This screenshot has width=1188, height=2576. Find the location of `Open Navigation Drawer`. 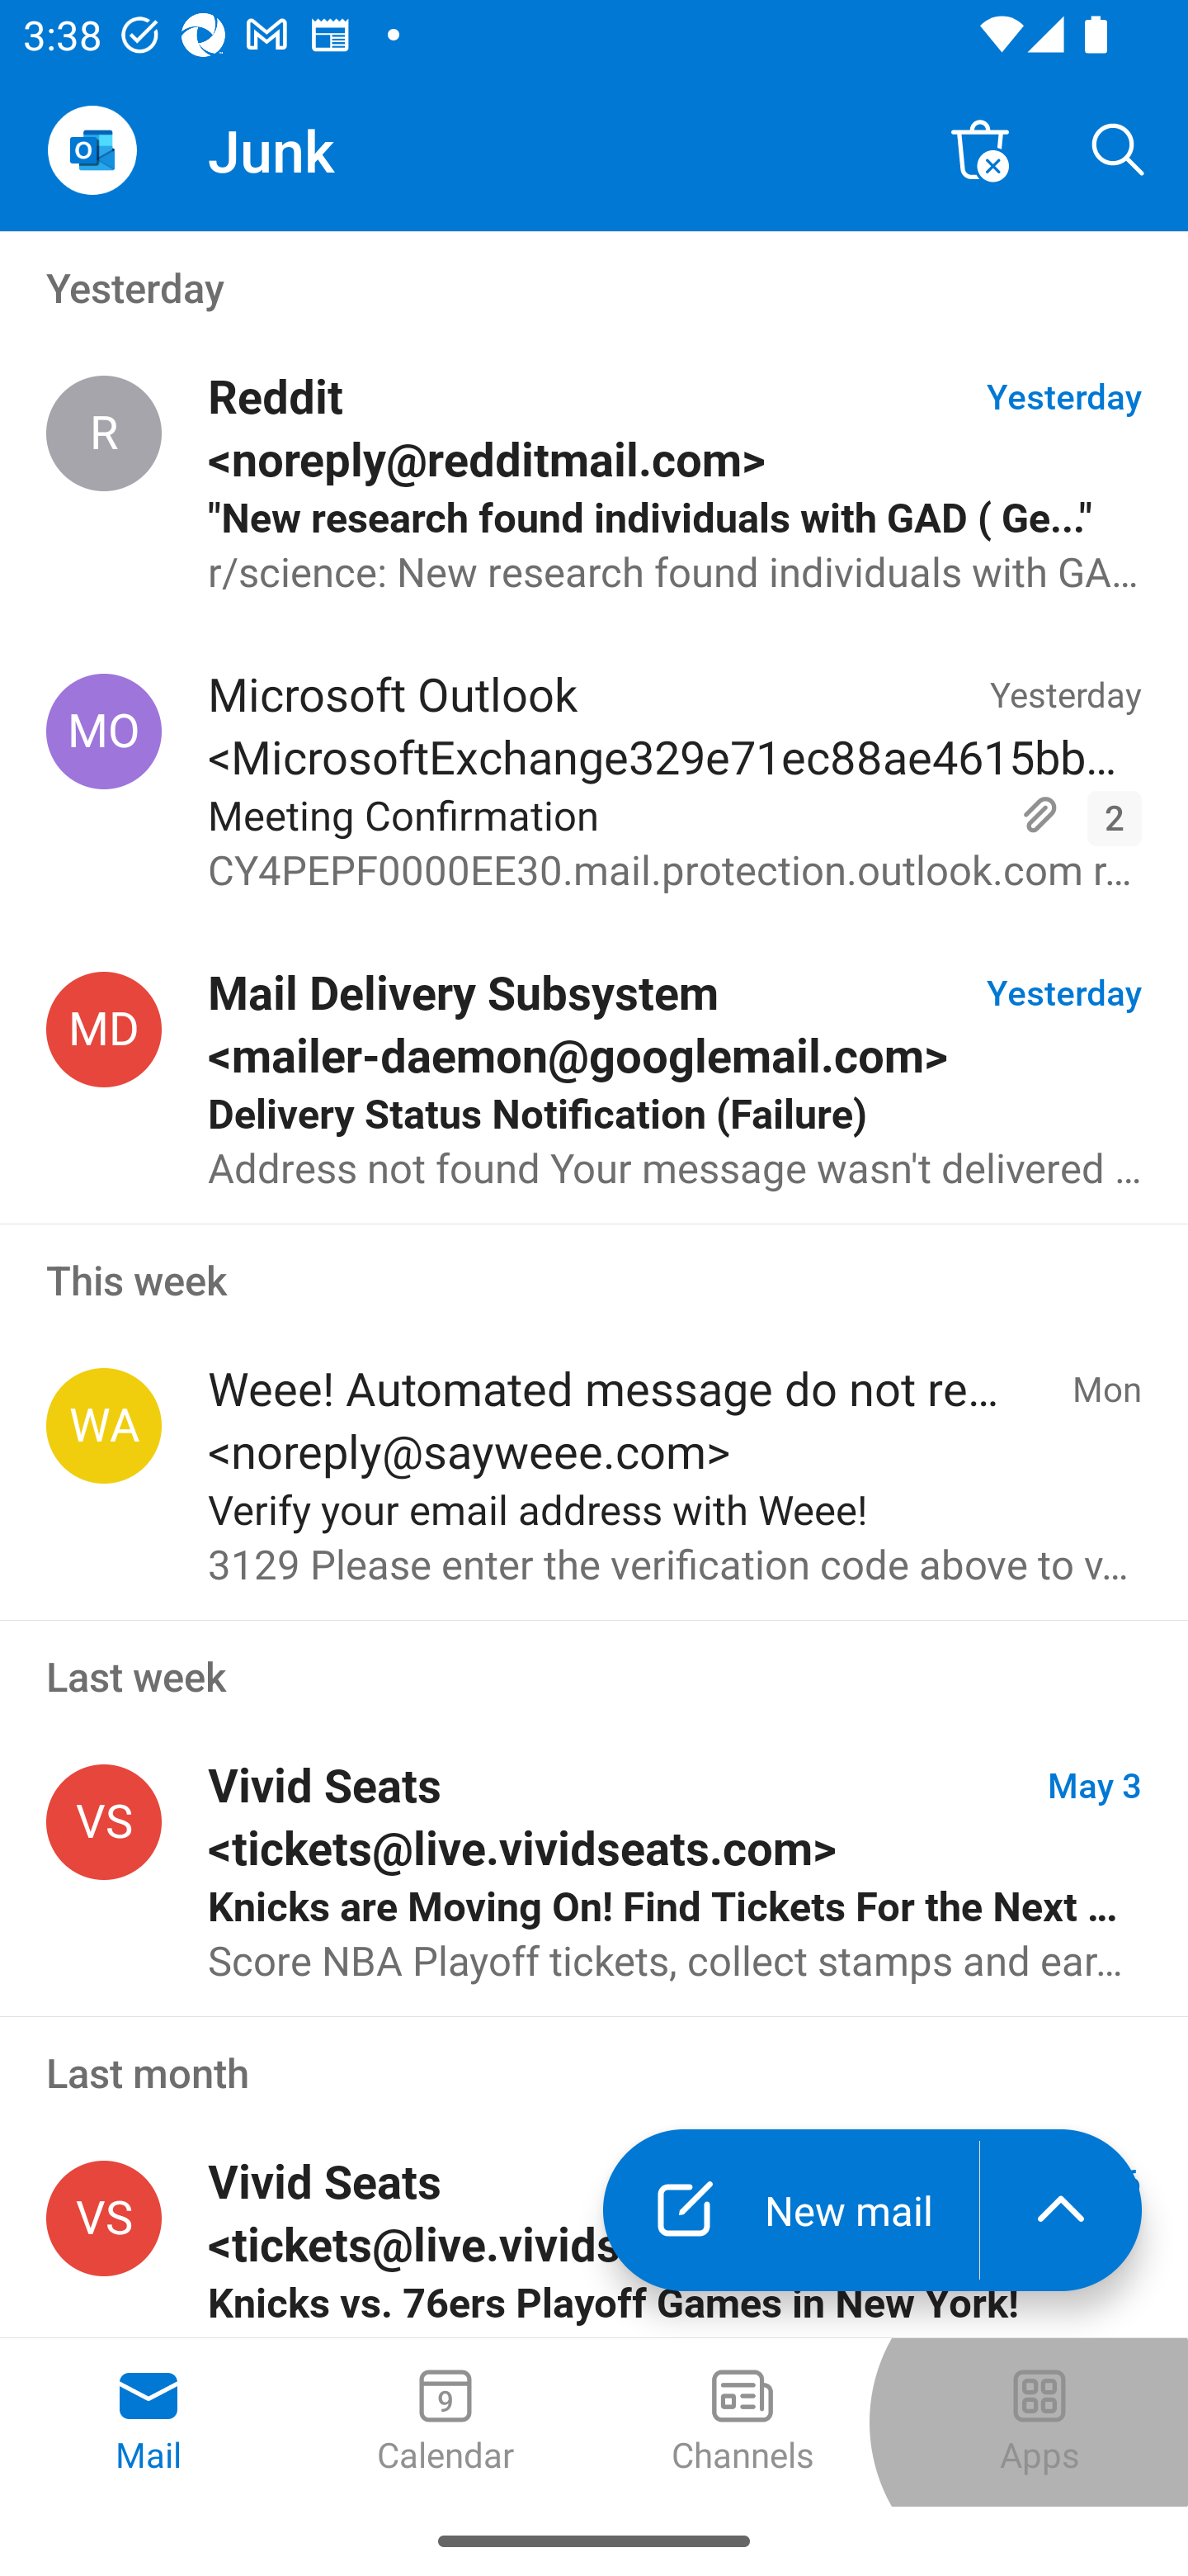

Open Navigation Drawer is located at coordinates (92, 150).